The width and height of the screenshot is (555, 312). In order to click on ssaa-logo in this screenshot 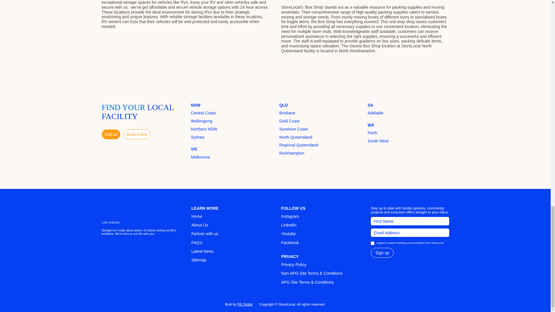, I will do `click(121, 250)`.